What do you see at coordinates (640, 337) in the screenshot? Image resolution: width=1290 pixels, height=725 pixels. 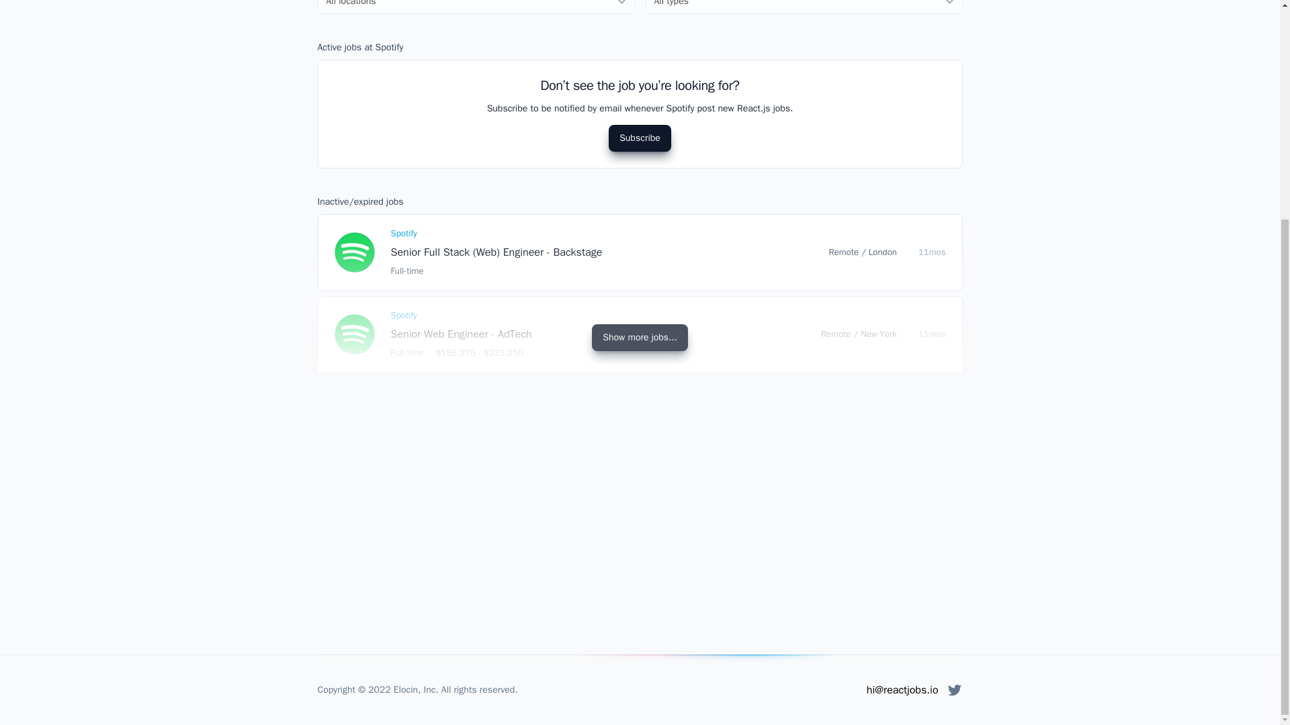 I see `Show more jobs...` at bounding box center [640, 337].